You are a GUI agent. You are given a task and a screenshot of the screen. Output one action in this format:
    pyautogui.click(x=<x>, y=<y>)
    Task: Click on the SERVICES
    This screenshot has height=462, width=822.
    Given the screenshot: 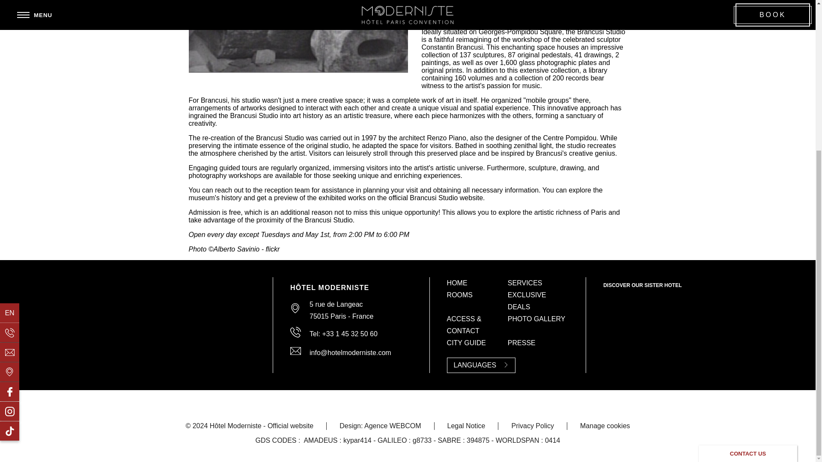 What is the action you would take?
    pyautogui.click(x=525, y=283)
    